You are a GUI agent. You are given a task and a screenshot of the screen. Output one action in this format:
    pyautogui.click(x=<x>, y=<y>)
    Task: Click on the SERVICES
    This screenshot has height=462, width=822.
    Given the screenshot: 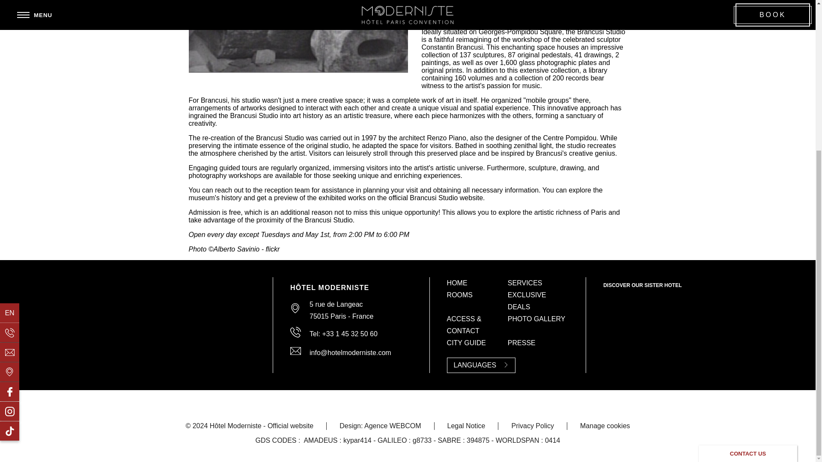 What is the action you would take?
    pyautogui.click(x=525, y=283)
    